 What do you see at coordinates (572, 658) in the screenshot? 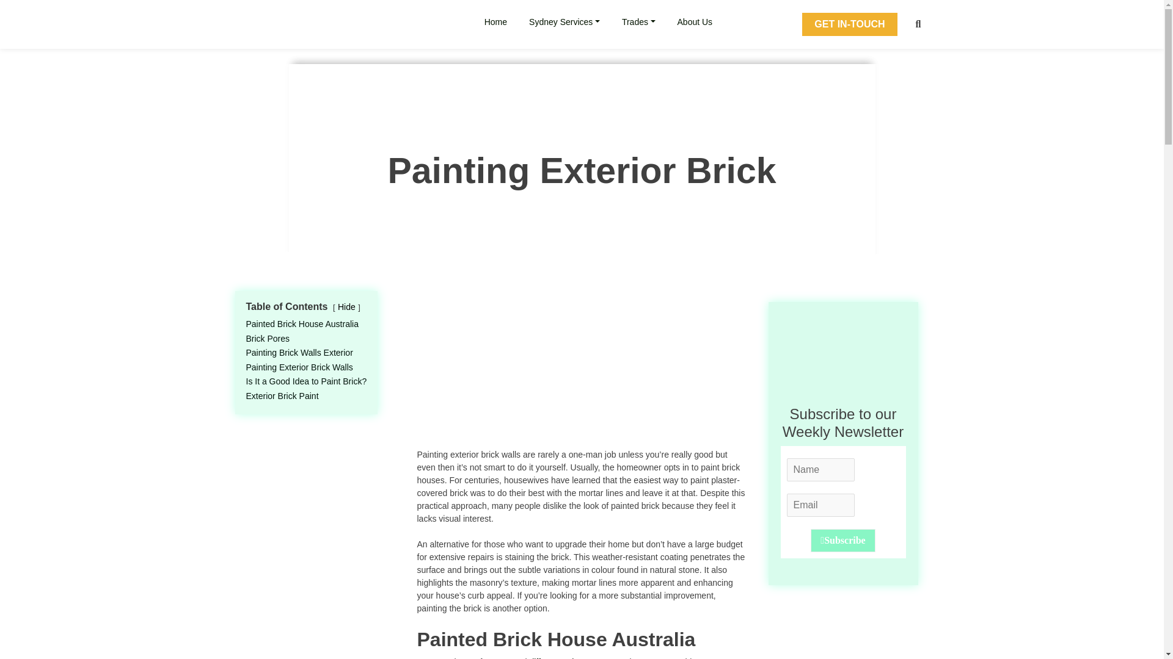
I see `different paint systems` at bounding box center [572, 658].